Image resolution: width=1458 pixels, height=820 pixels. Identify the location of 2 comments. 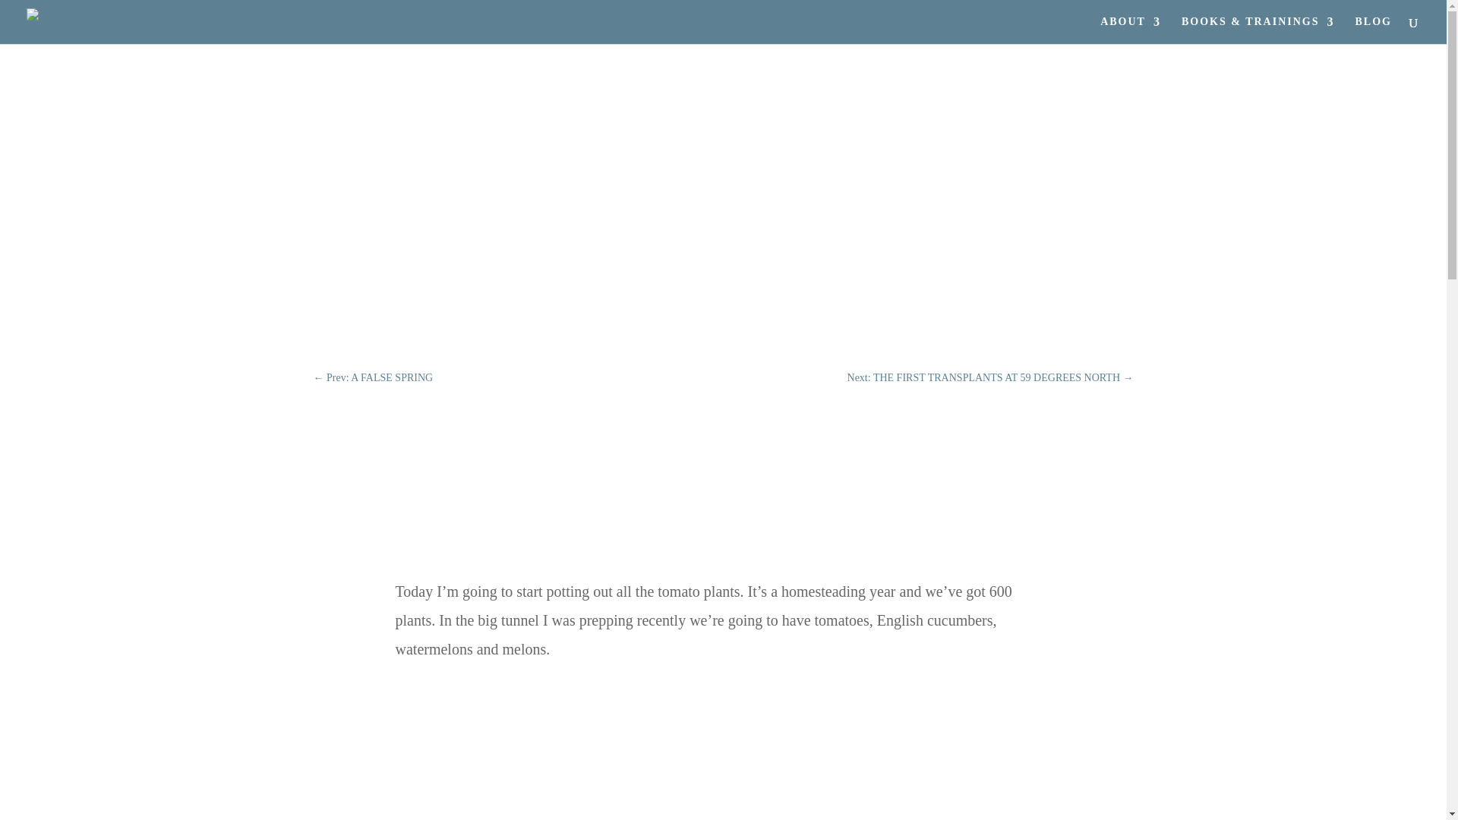
(723, 197).